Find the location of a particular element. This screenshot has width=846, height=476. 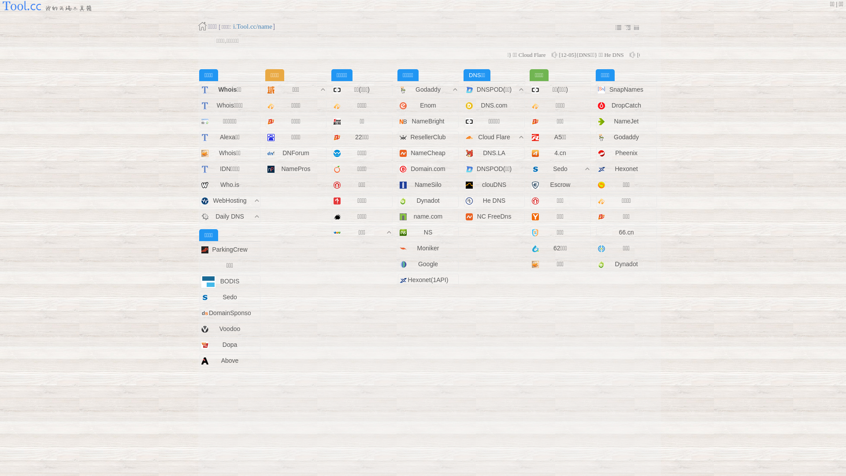

Cloud Flare is located at coordinates (494, 137).